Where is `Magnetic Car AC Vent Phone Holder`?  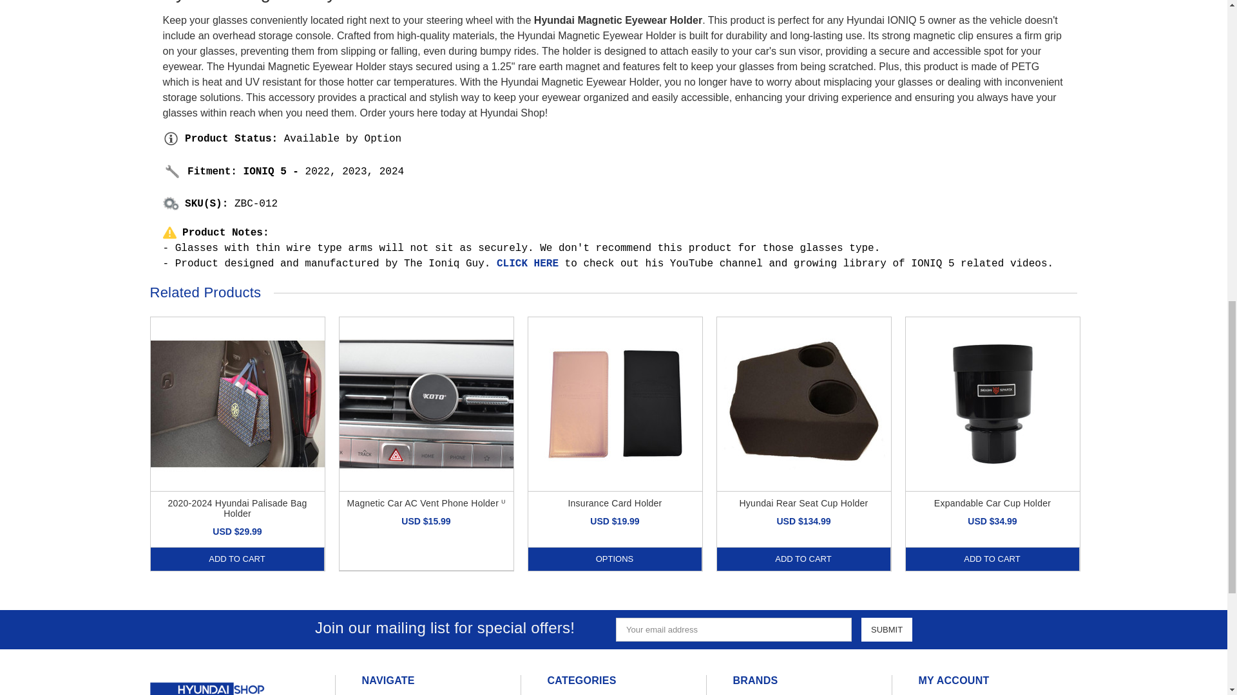
Magnetic Car AC Vent Phone Holder is located at coordinates (426, 403).